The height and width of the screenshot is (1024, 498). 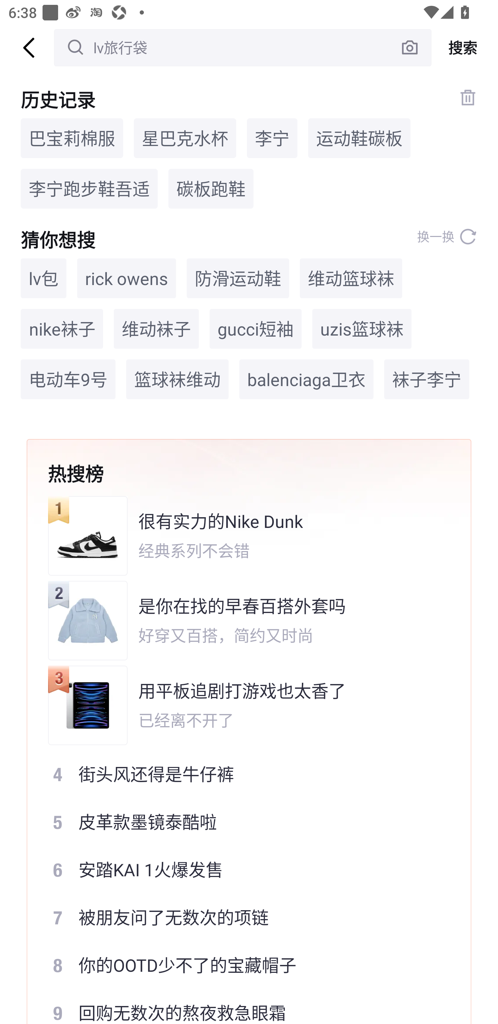 What do you see at coordinates (156, 329) in the screenshot?
I see `维动袜子` at bounding box center [156, 329].